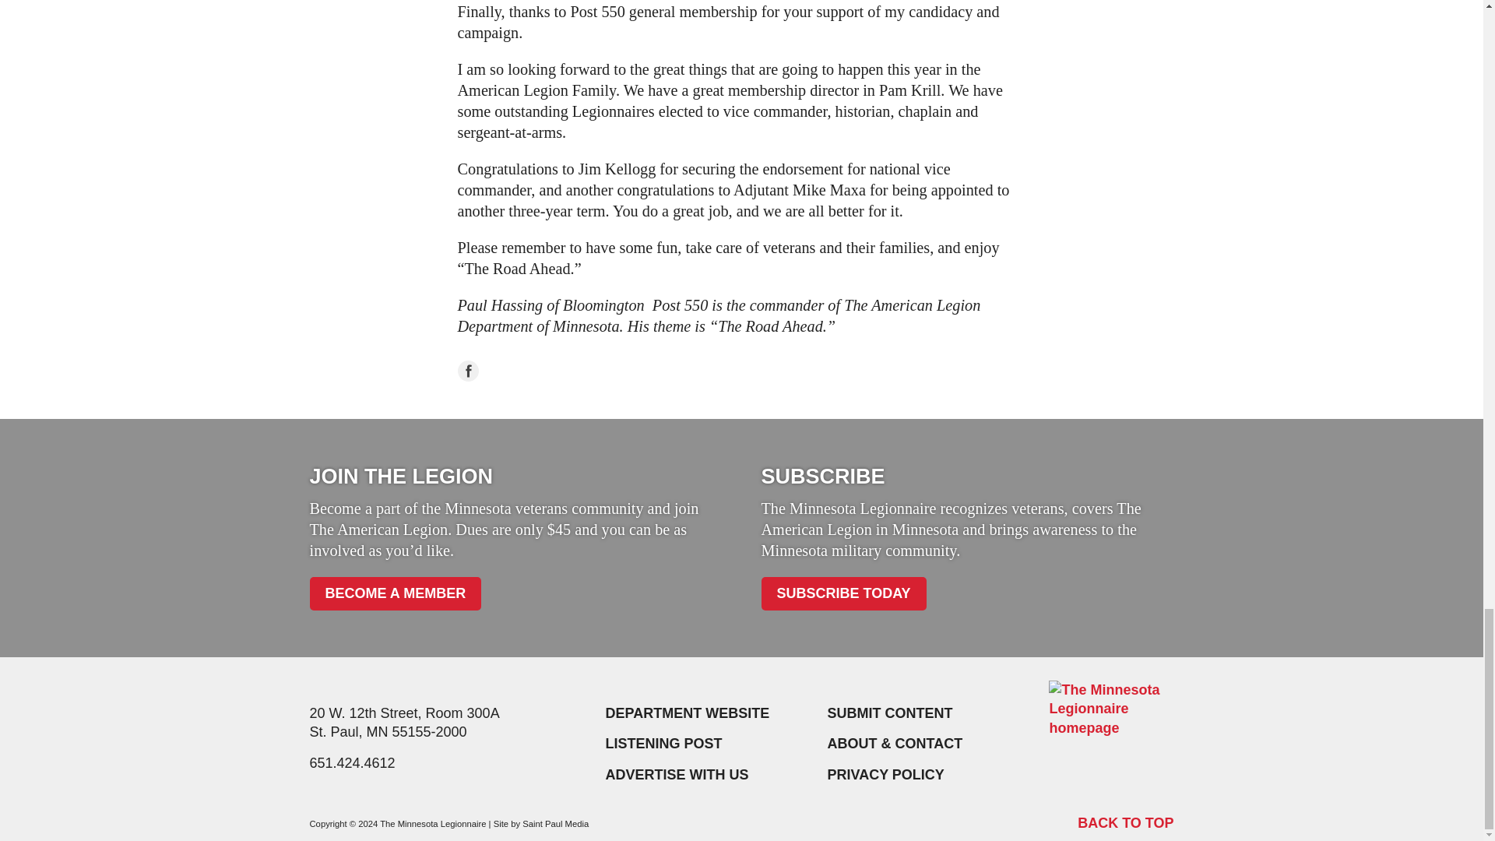  What do you see at coordinates (534, 371) in the screenshot?
I see `Share on Twitter` at bounding box center [534, 371].